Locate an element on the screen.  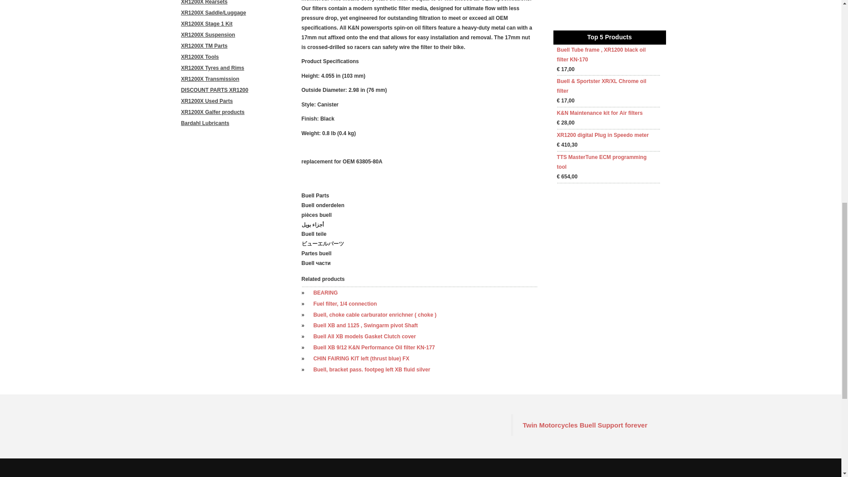
Buell, bracket pass. footpeg left XB fluid silver is located at coordinates (371, 369).